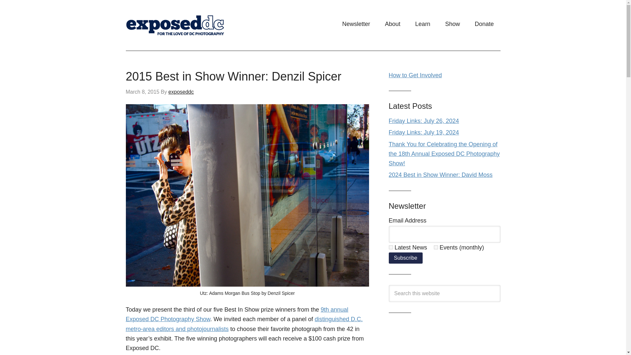  I want to click on 9th annual Exposed DC Photography Show, so click(237, 314).